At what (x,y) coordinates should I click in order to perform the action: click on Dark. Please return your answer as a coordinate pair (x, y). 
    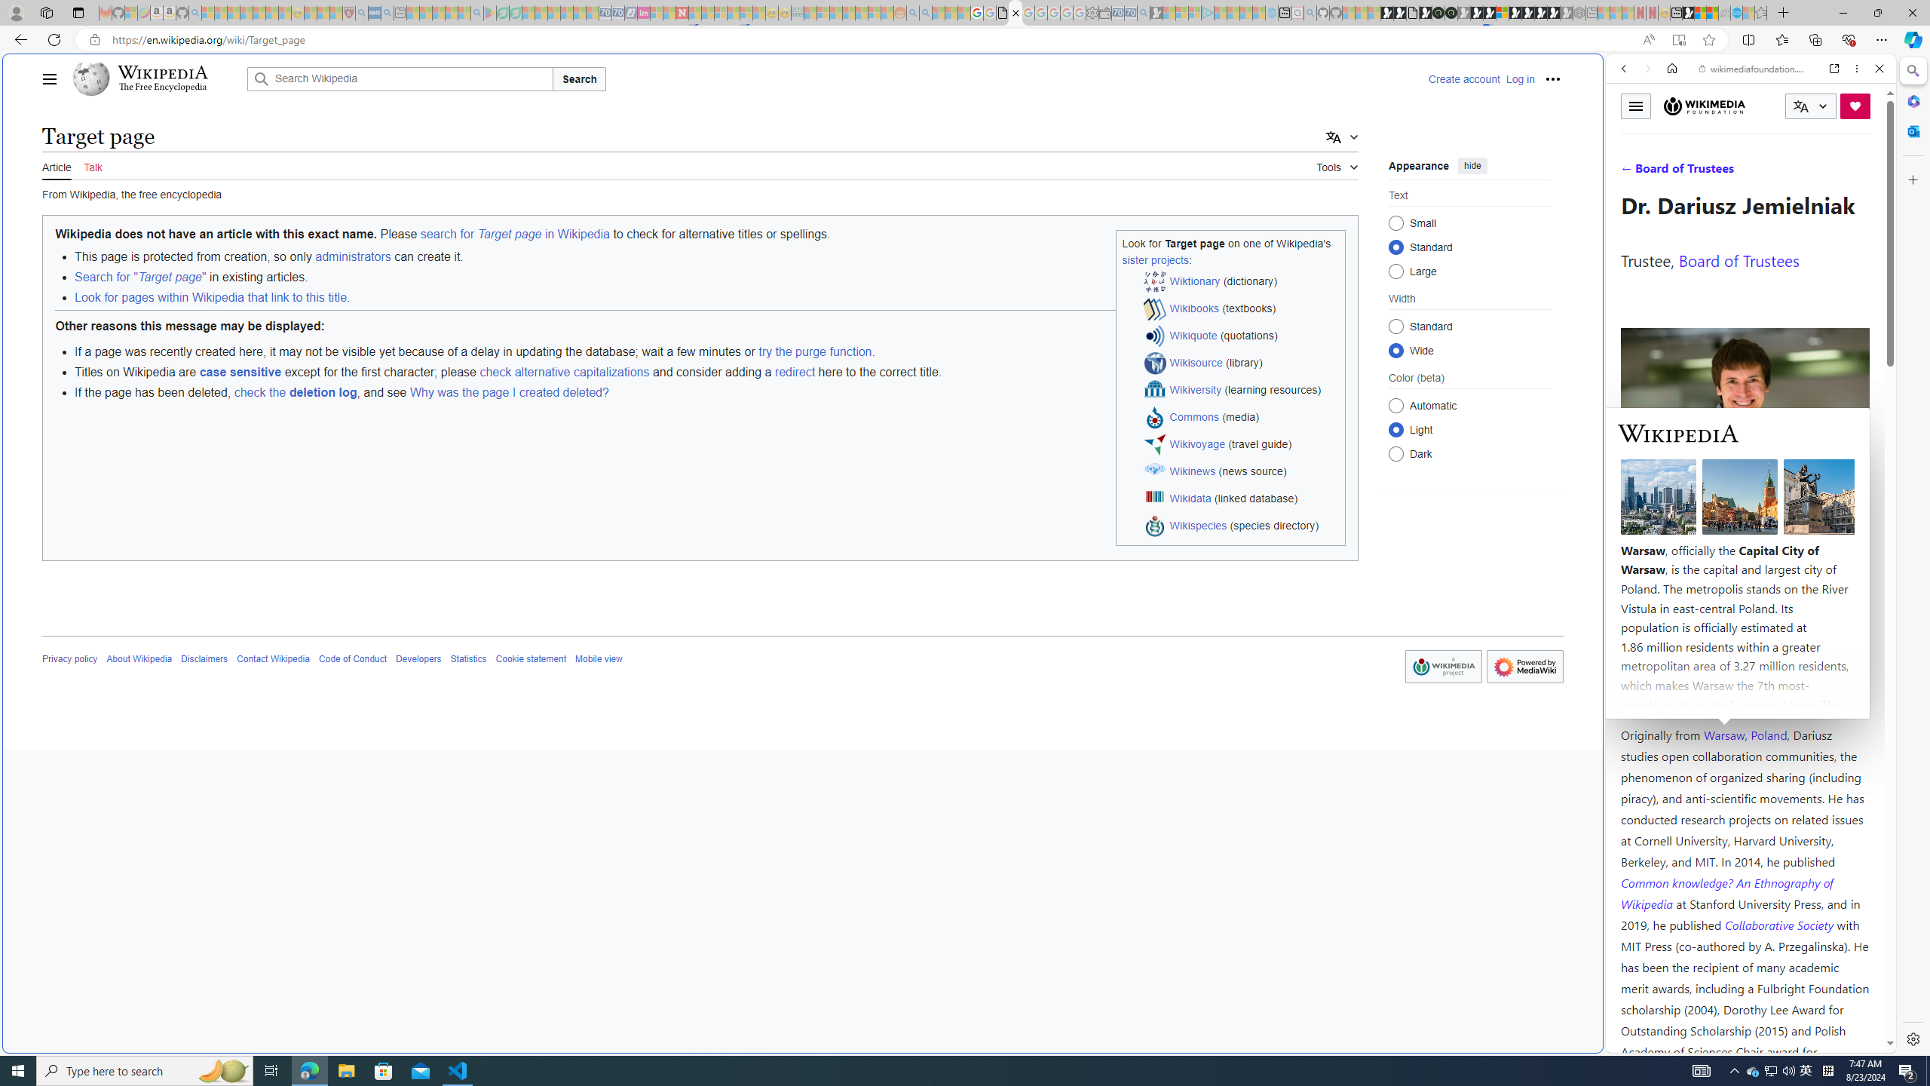
    Looking at the image, I should click on (1396, 453).